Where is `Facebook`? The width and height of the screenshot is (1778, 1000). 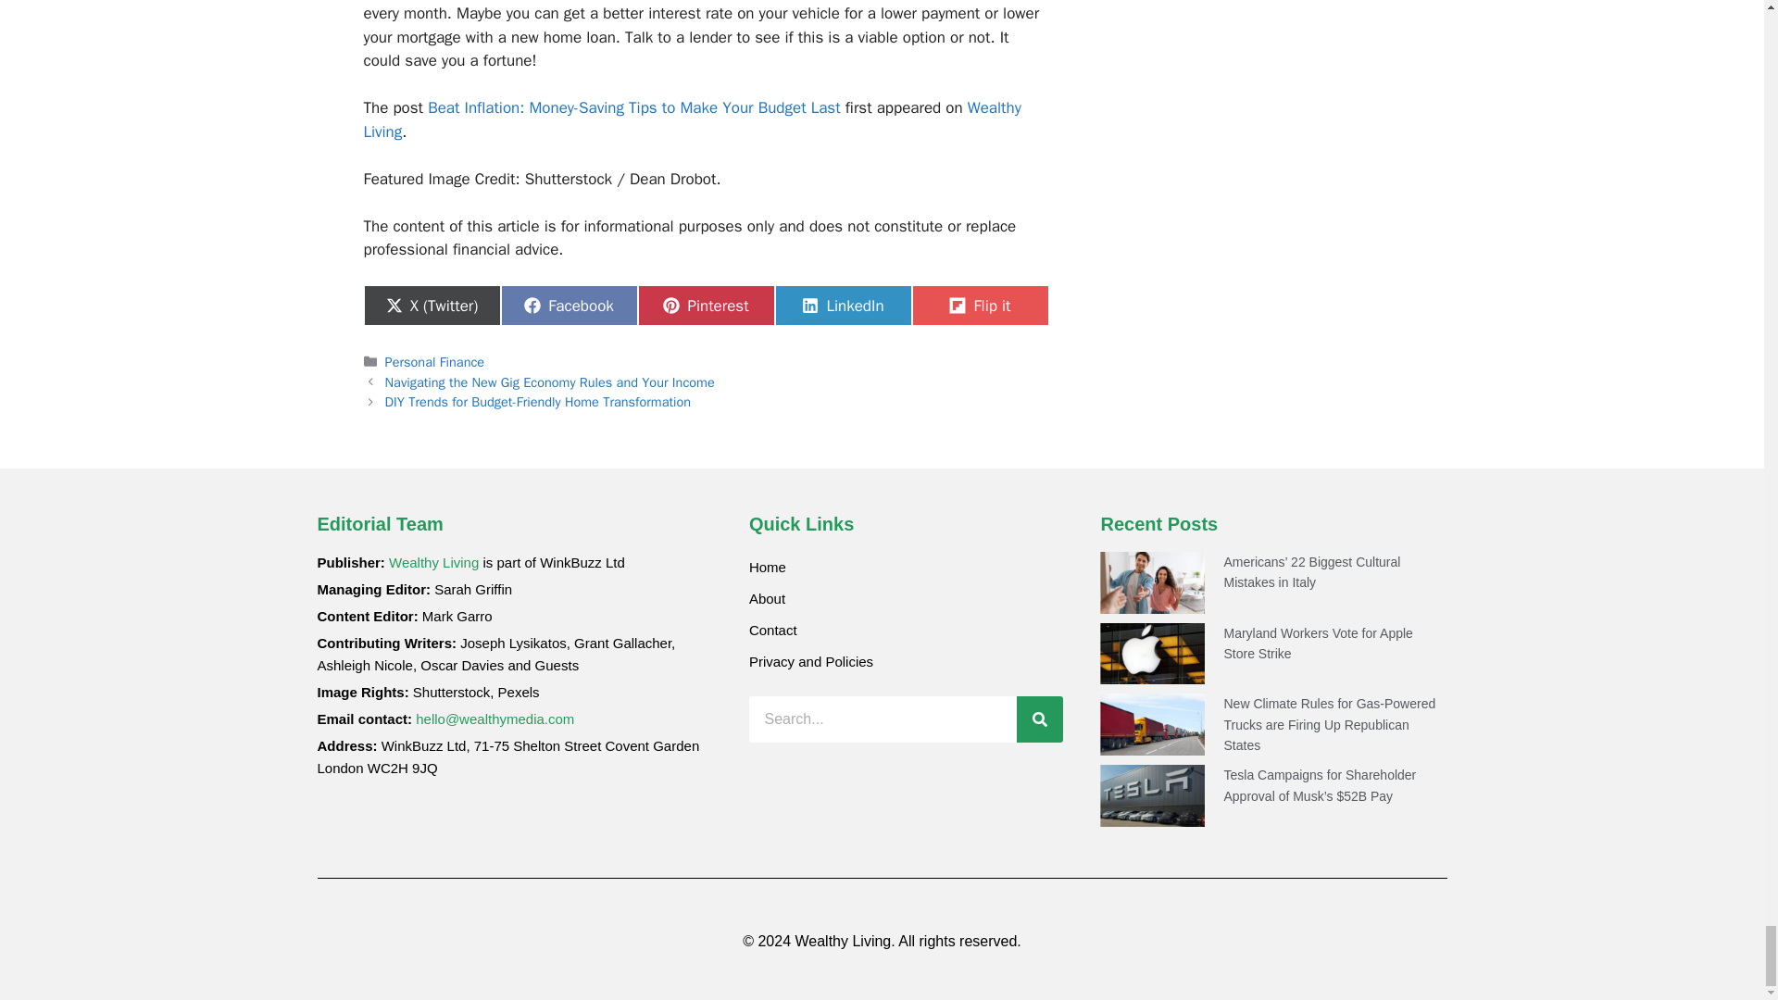 Facebook is located at coordinates (568, 306).